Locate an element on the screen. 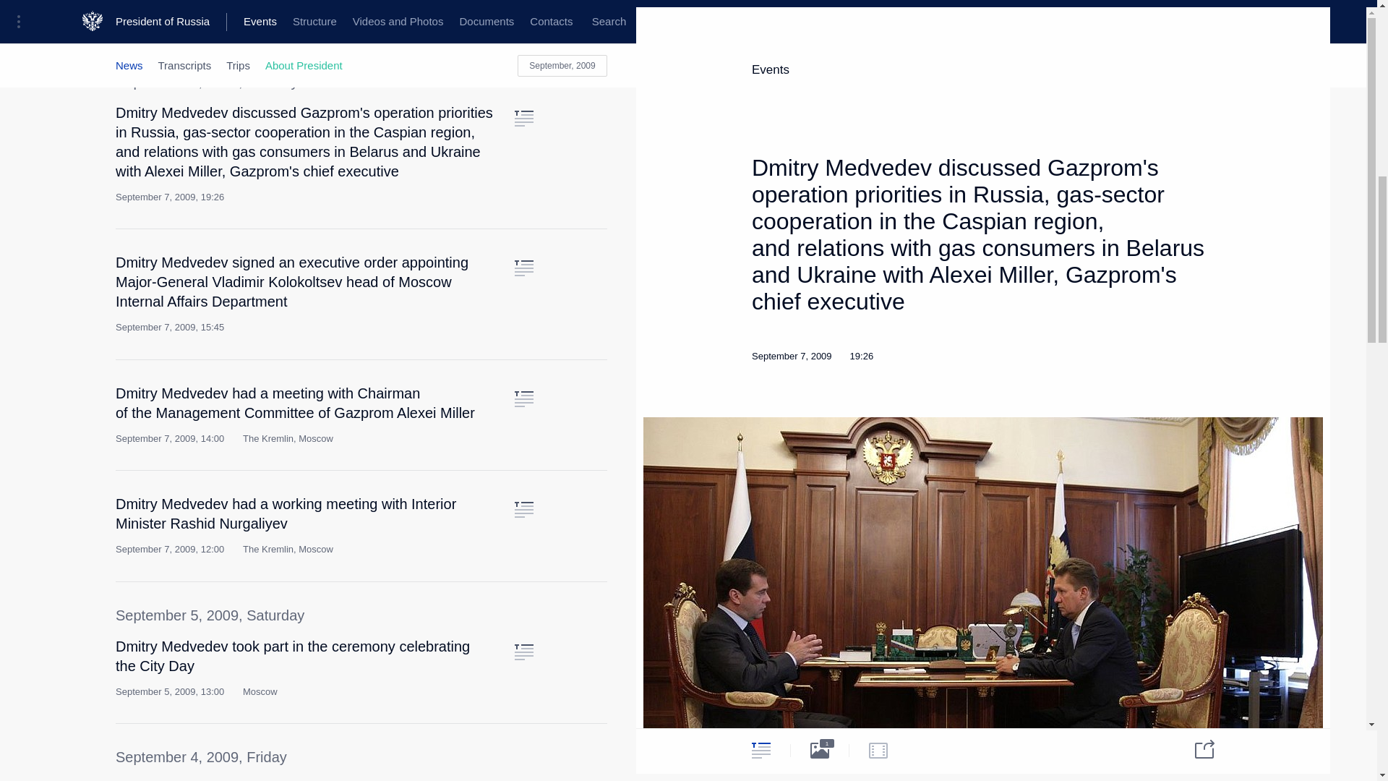  Text of the article is located at coordinates (523, 652).